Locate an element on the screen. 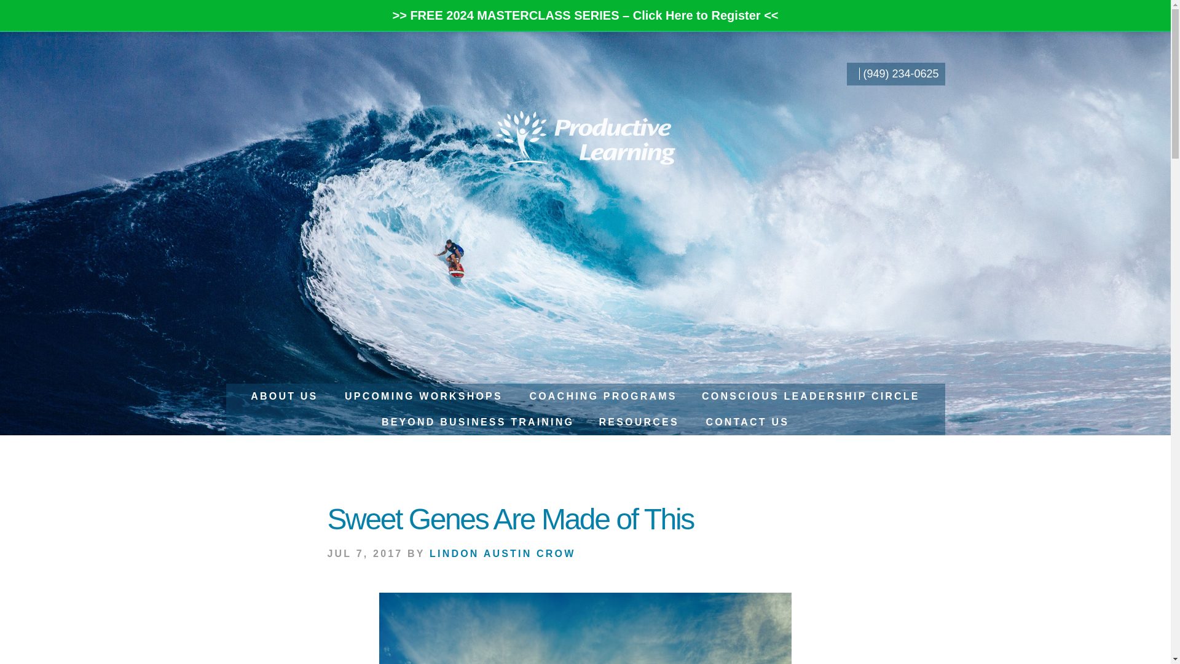  LEARN MORE is located at coordinates (930, 47).